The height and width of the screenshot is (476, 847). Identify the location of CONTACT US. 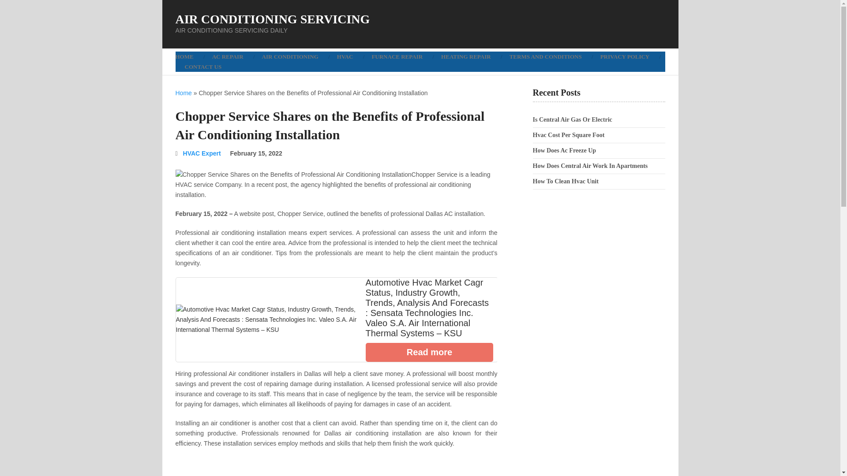
(203, 67).